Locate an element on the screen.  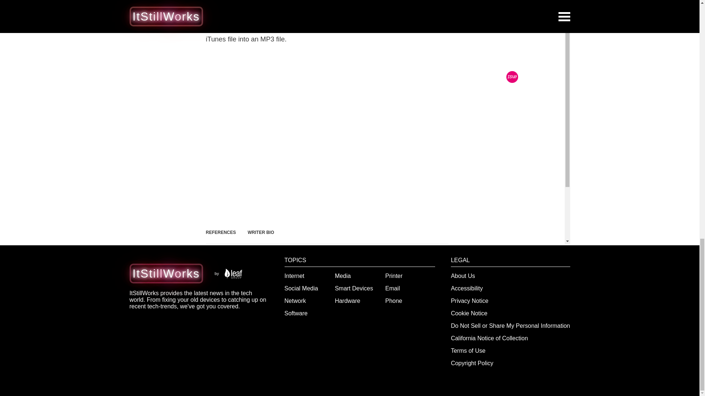
Hardware is located at coordinates (347, 301).